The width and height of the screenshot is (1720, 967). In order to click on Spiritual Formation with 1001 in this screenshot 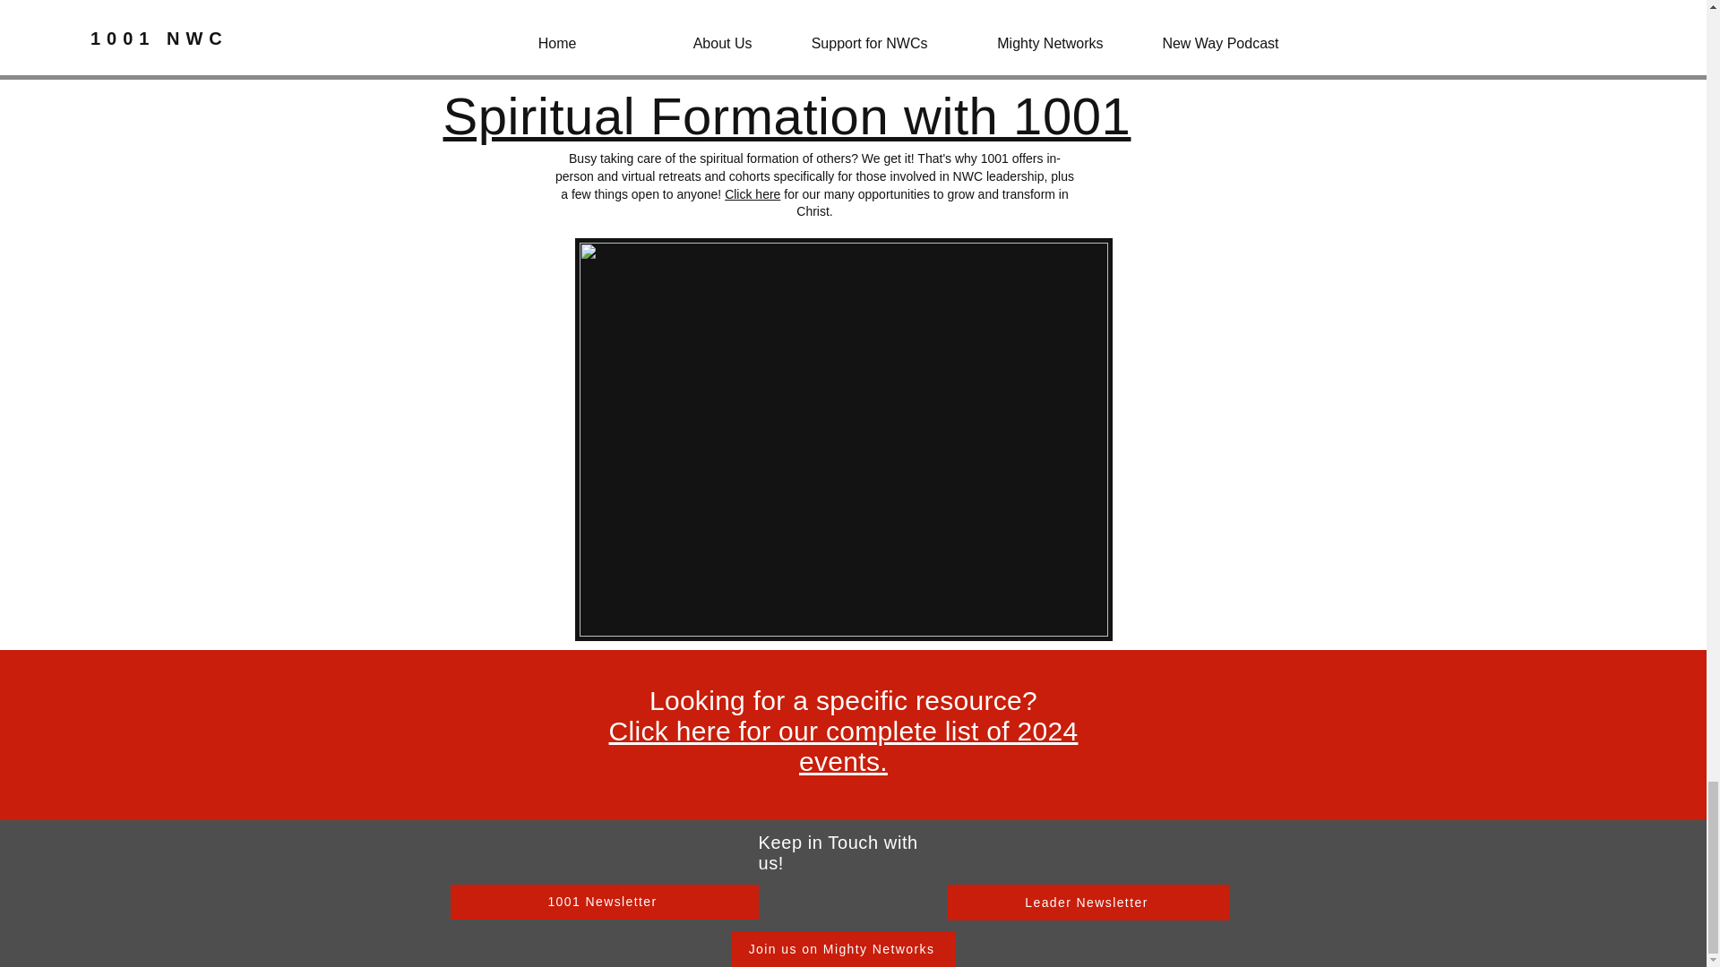, I will do `click(786, 116)`.